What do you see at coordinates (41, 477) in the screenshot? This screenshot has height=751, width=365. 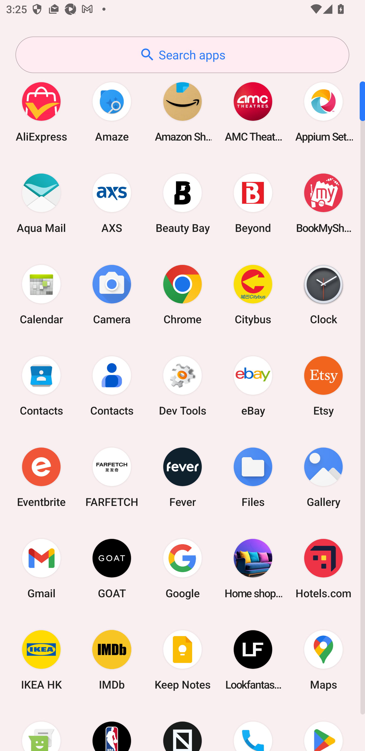 I see `Eventbrite` at bounding box center [41, 477].